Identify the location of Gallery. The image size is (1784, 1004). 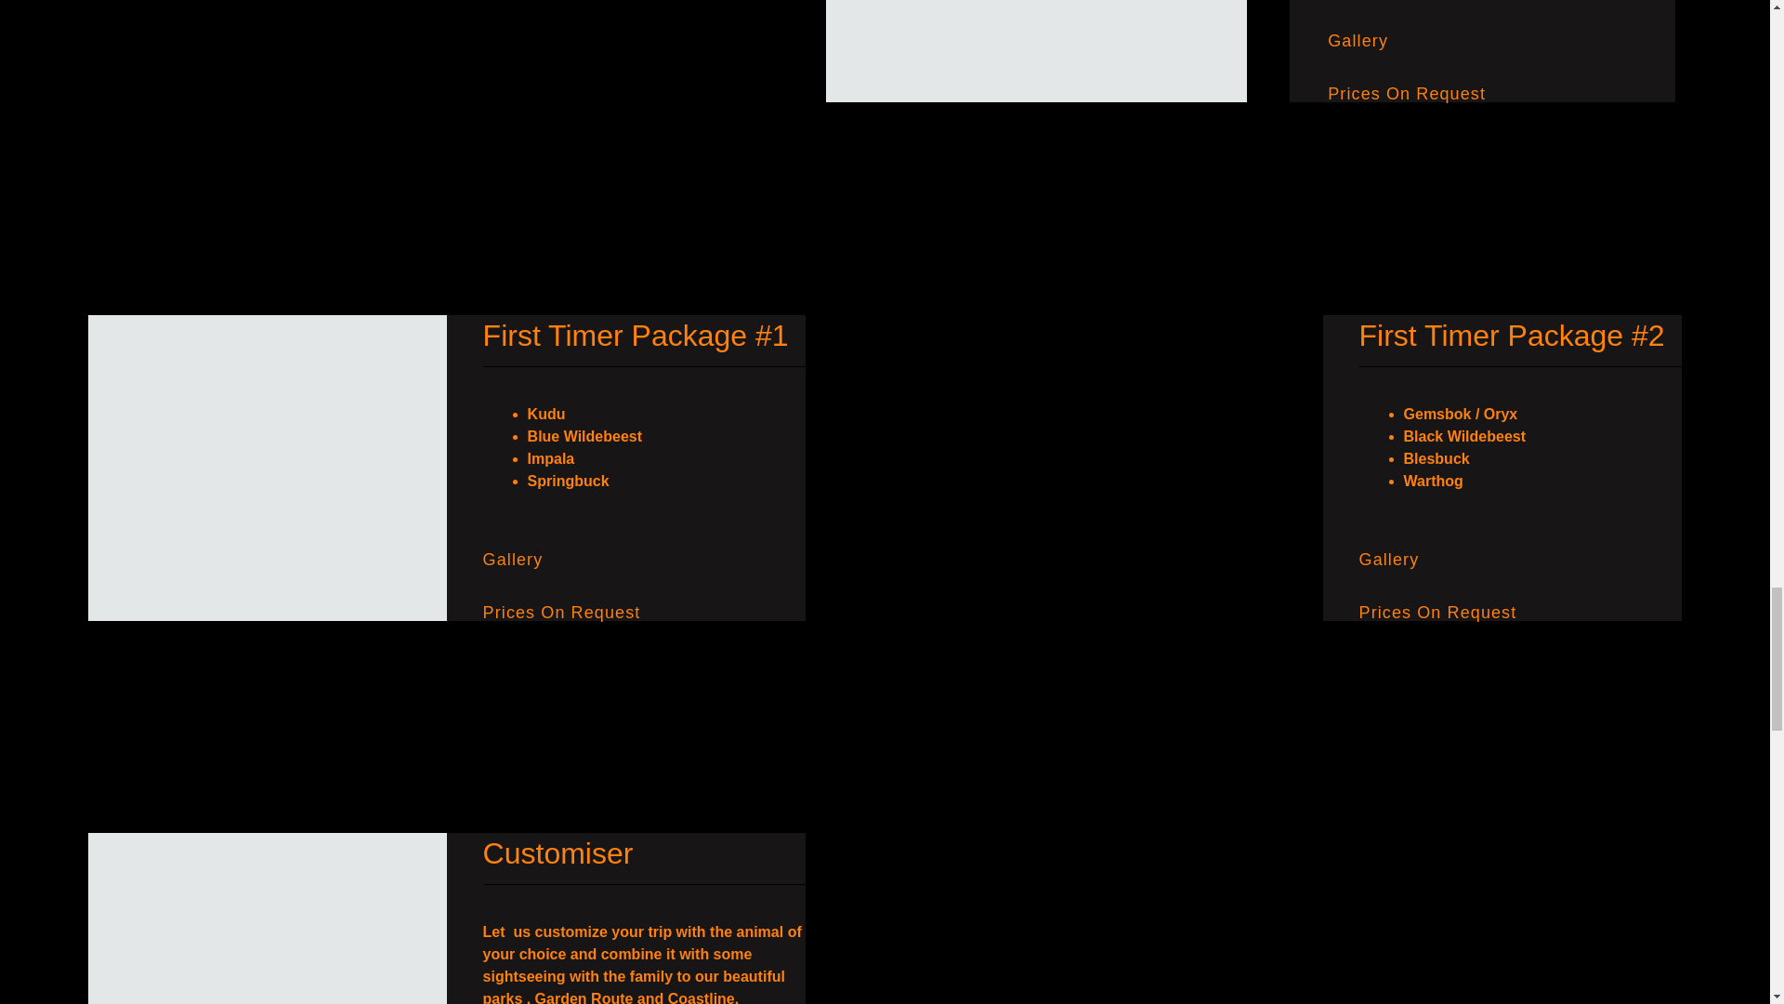
(513, 560).